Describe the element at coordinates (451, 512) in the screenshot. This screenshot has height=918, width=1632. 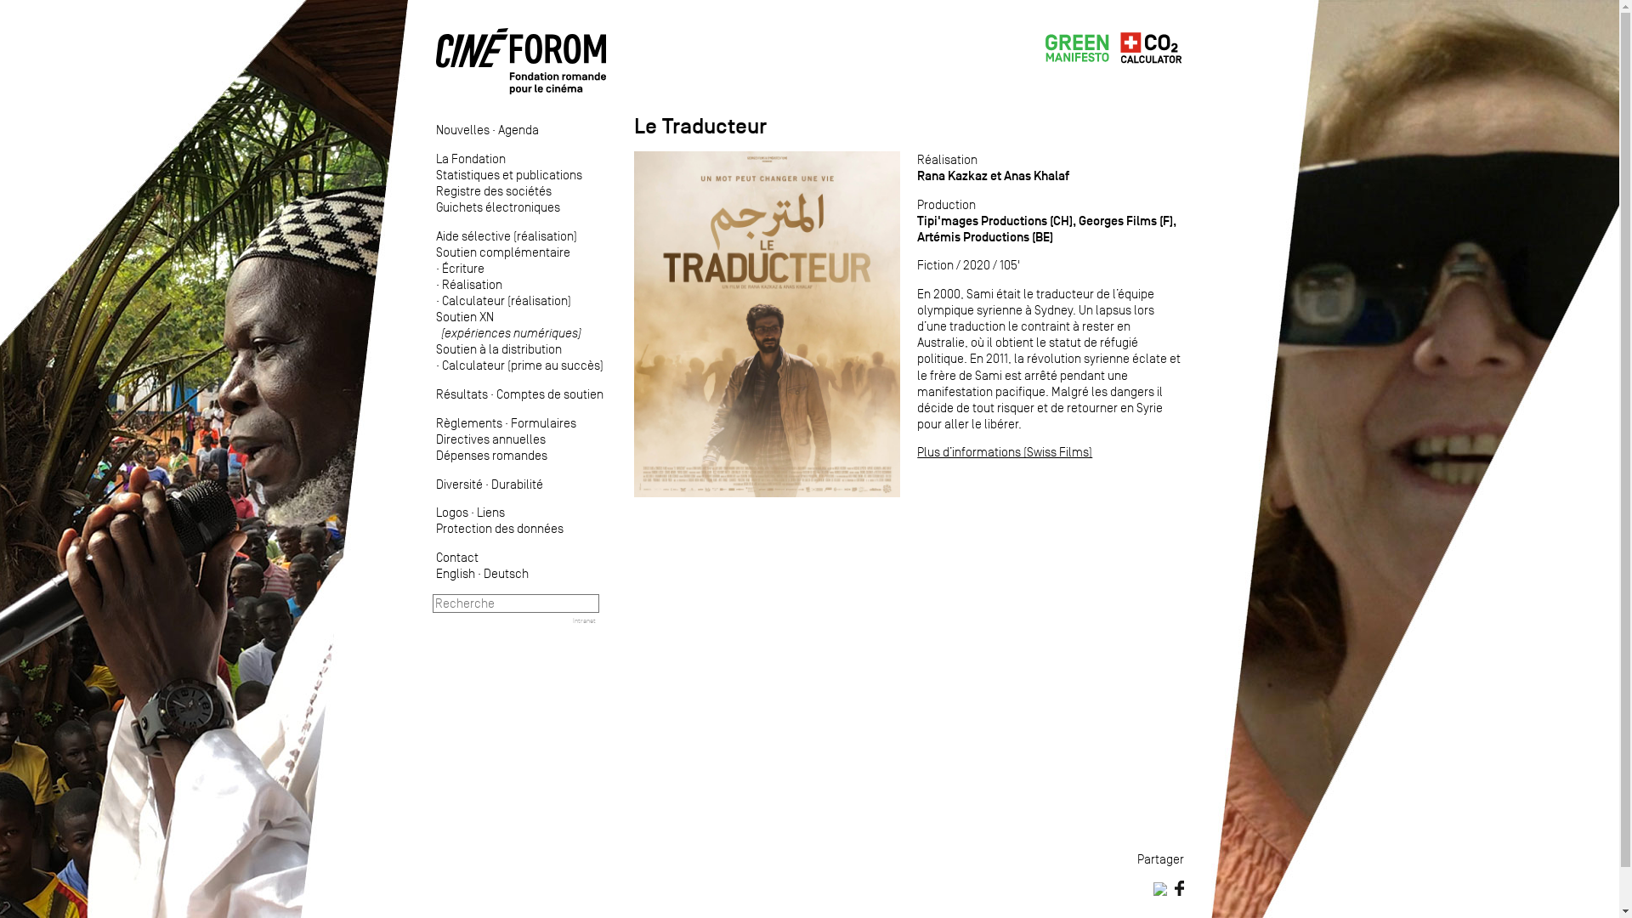
I see `Logos` at that location.